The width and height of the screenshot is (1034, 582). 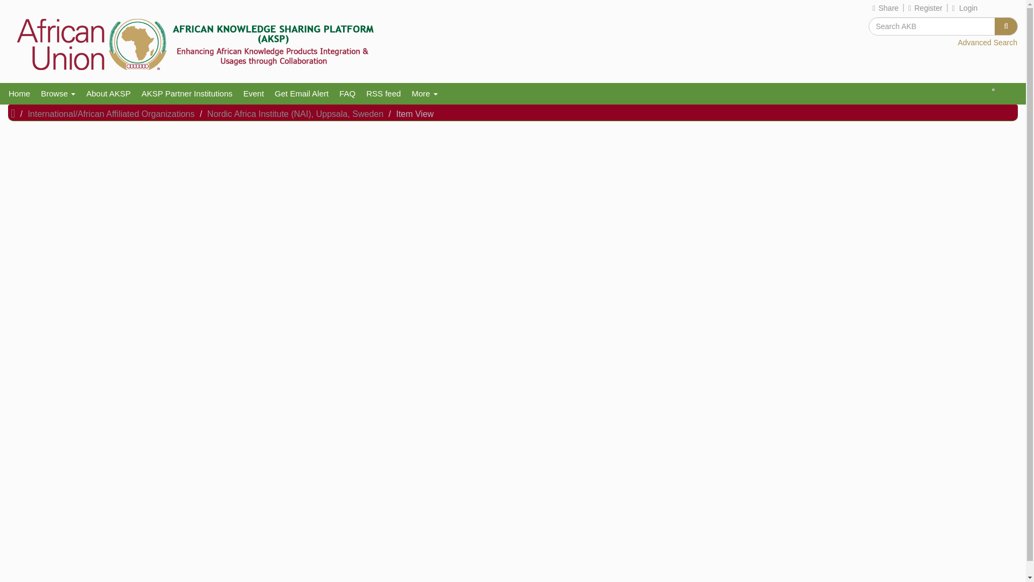 What do you see at coordinates (108, 94) in the screenshot?
I see `About AKSP` at bounding box center [108, 94].